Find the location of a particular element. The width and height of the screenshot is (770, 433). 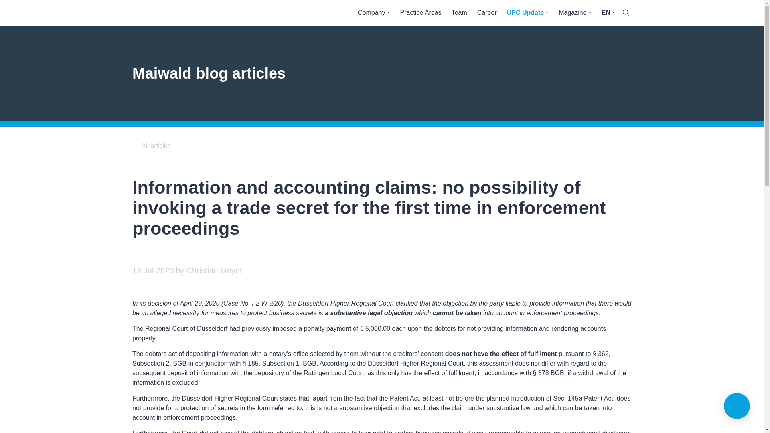

UPC Update is located at coordinates (528, 12).